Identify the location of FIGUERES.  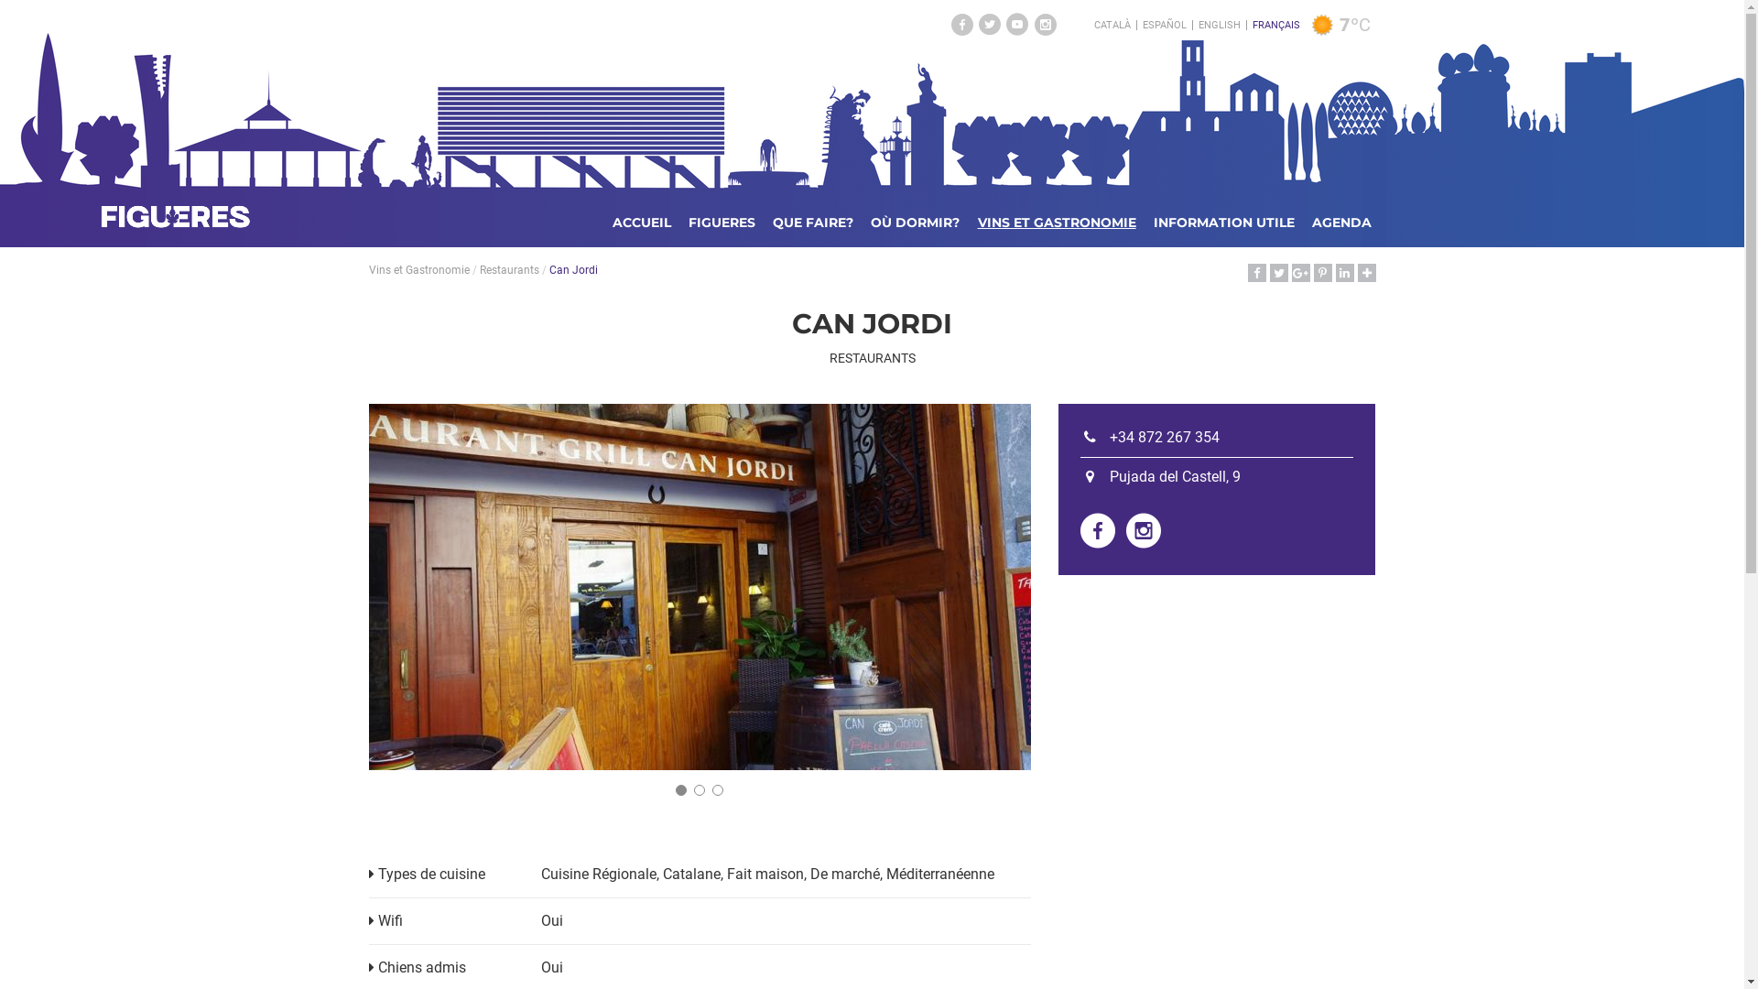
(722, 223).